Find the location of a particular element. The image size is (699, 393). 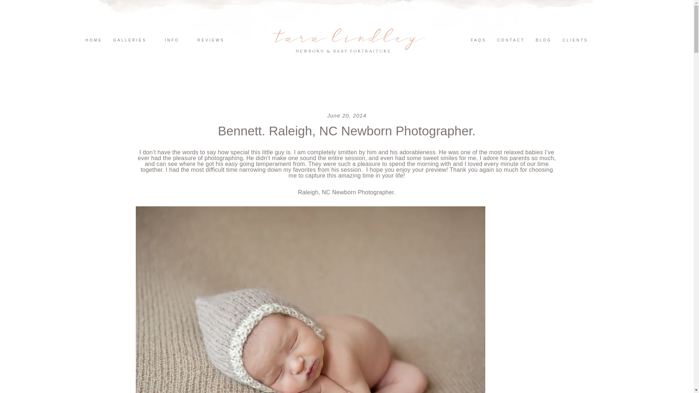

Reviews is located at coordinates (211, 40).